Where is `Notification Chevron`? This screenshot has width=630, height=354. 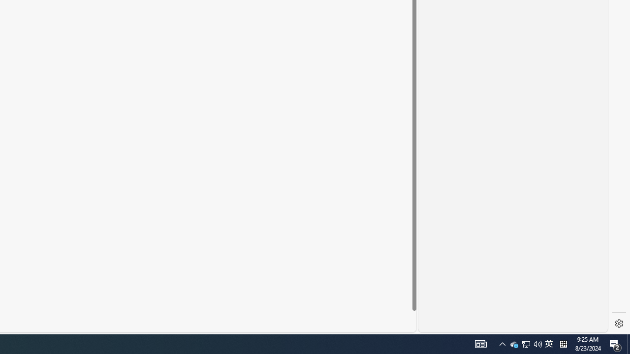 Notification Chevron is located at coordinates (549, 344).